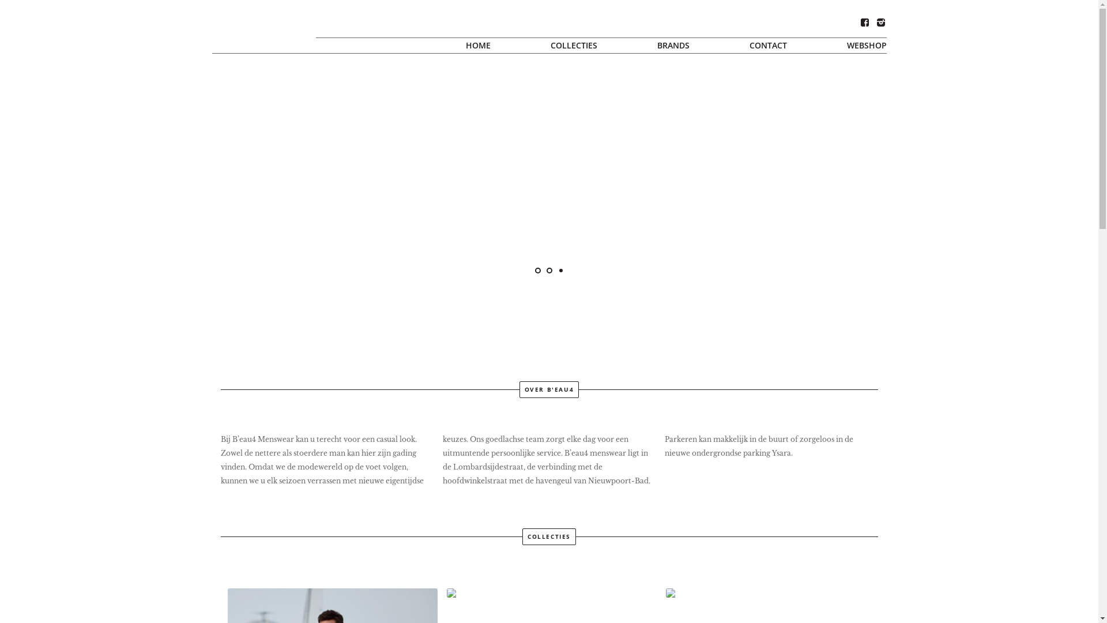  What do you see at coordinates (231, 5) in the screenshot?
I see `beau4` at bounding box center [231, 5].